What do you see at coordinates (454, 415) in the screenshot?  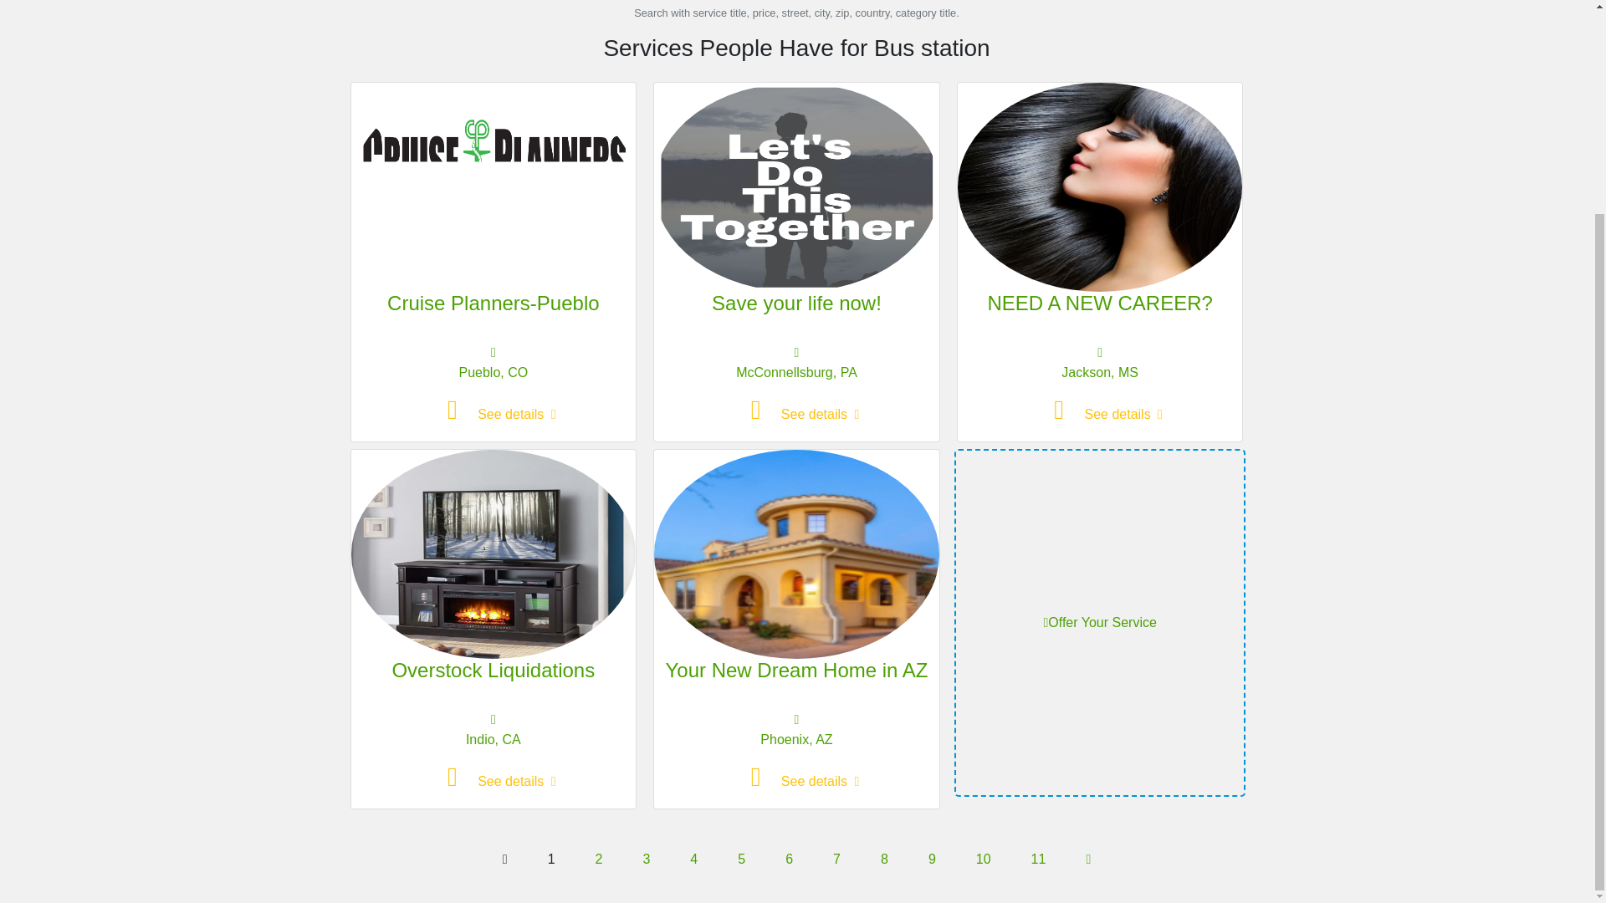 I see `Send message` at bounding box center [454, 415].